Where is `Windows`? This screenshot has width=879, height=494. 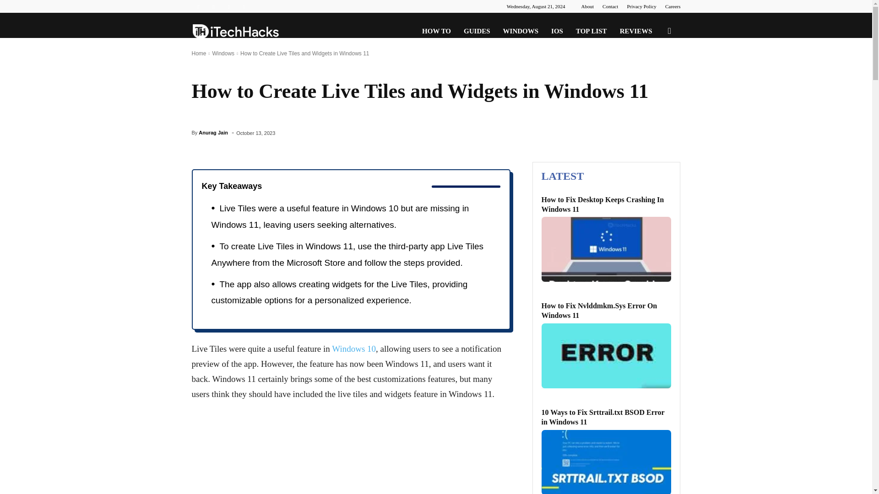 Windows is located at coordinates (223, 54).